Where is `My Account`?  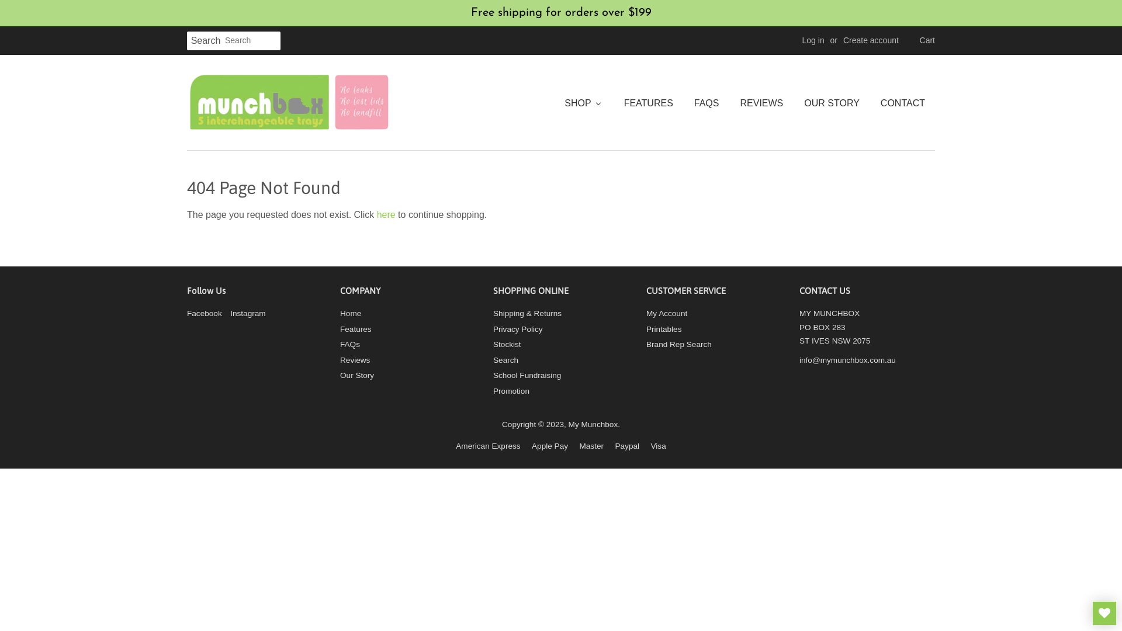 My Account is located at coordinates (667, 313).